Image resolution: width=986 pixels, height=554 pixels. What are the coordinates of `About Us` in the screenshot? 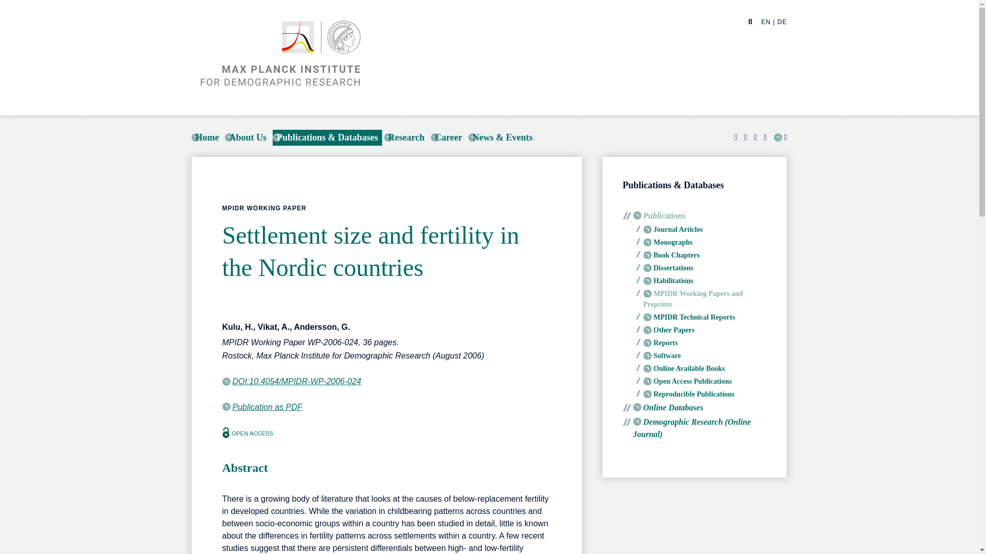 It's located at (248, 137).